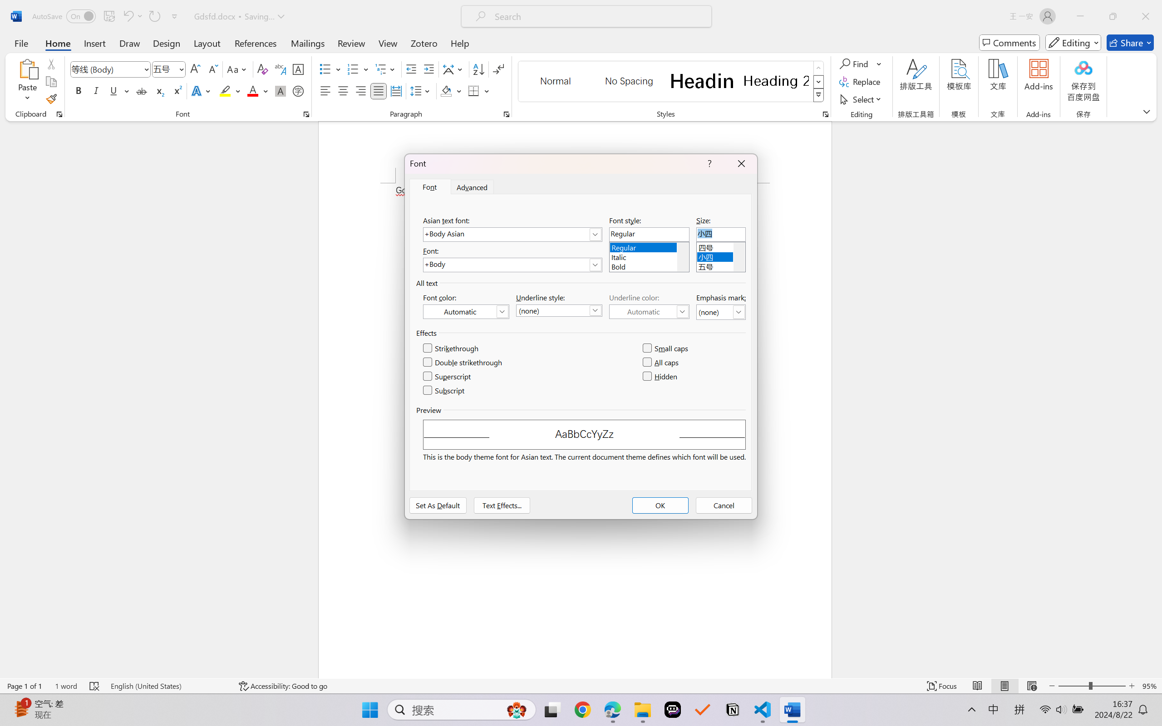  I want to click on Change Case, so click(237, 69).